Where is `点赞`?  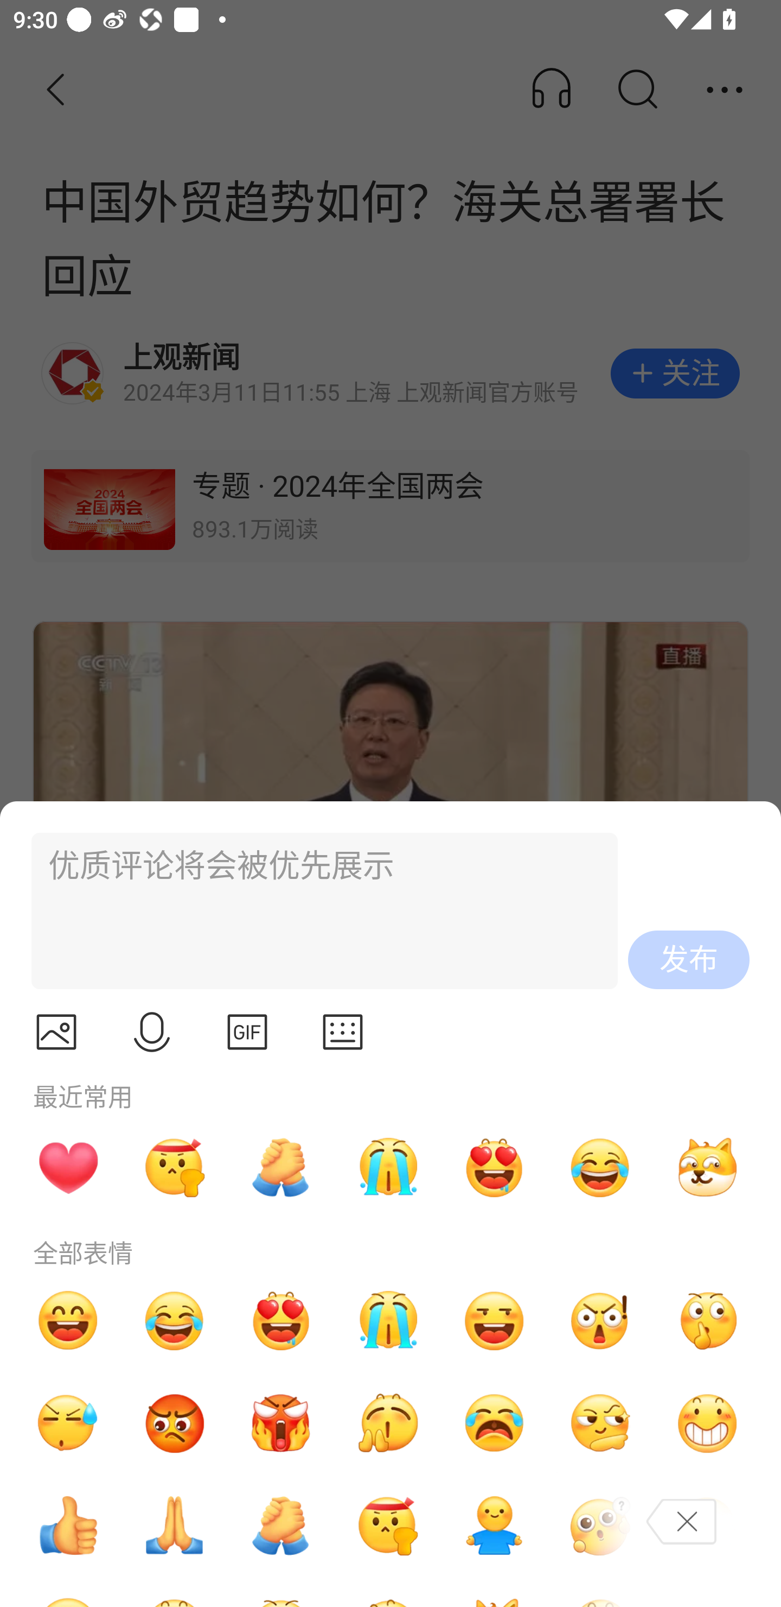 点赞 is located at coordinates (68, 1526).